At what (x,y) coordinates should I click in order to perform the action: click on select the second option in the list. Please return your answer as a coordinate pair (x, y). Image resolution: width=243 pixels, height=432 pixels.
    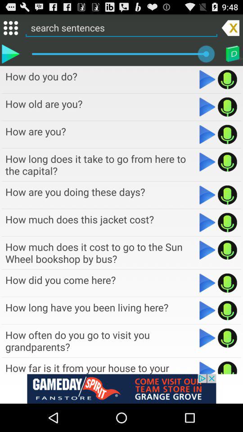
    Looking at the image, I should click on (101, 103).